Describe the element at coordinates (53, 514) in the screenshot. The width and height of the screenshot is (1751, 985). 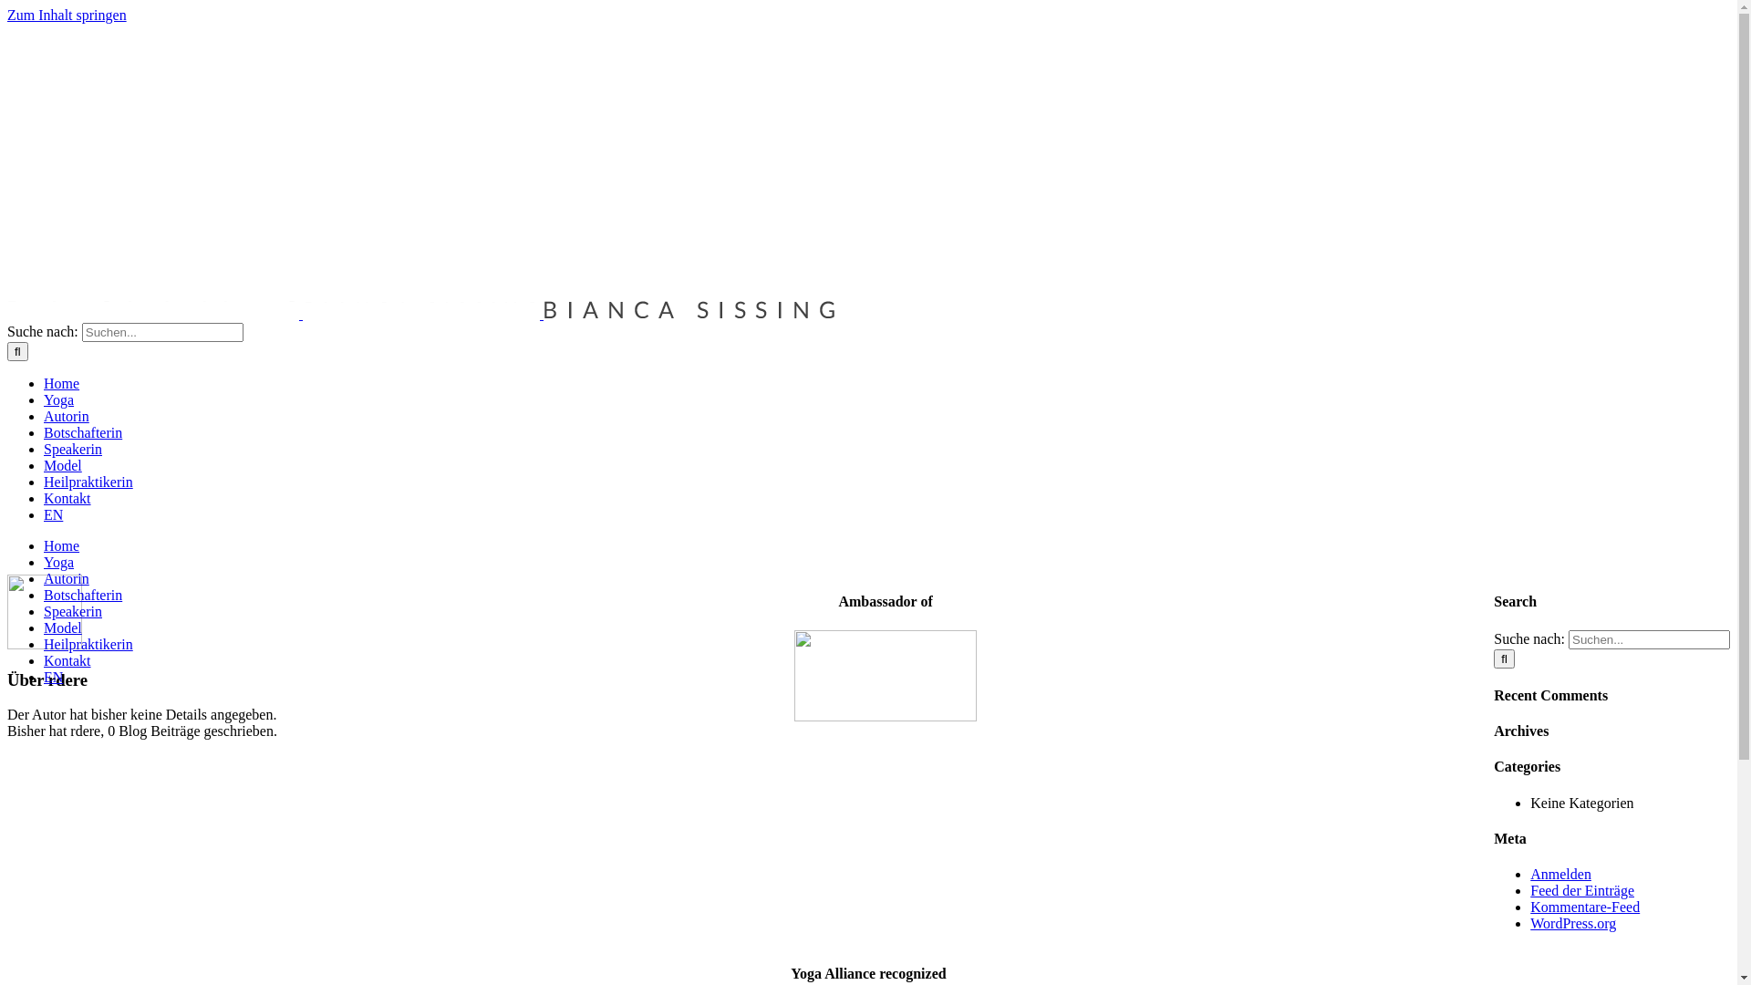
I see `EN` at that location.